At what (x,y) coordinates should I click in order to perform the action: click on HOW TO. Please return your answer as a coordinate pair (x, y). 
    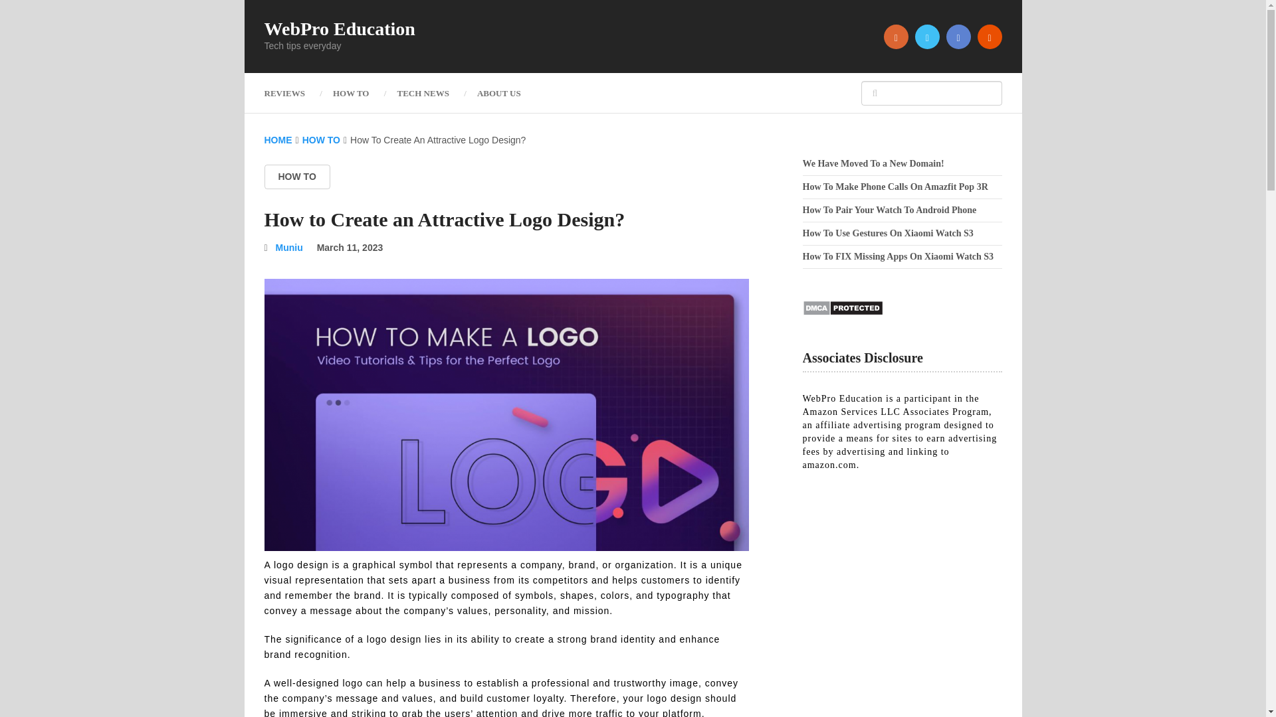
    Looking at the image, I should click on (297, 177).